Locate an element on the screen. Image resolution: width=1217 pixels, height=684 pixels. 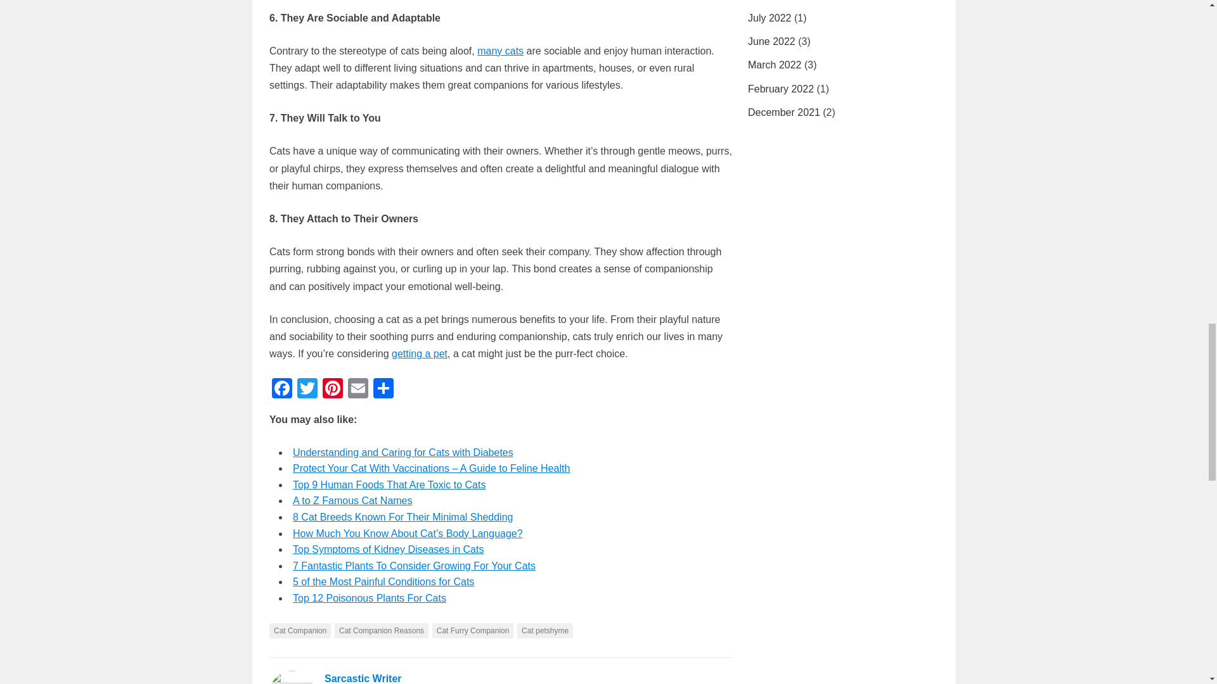
Twitter is located at coordinates (307, 389).